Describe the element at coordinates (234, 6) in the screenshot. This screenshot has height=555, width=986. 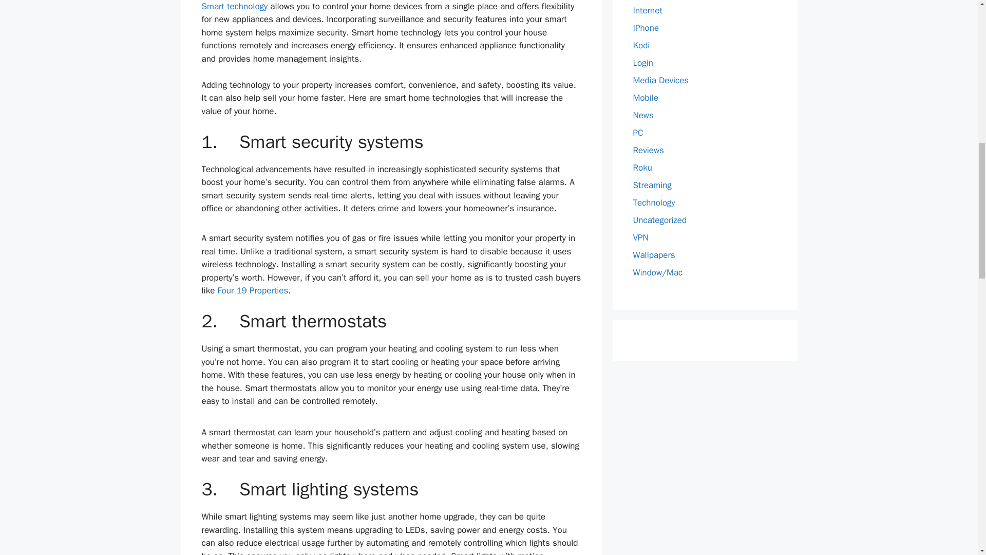
I see `Smart technology` at that location.